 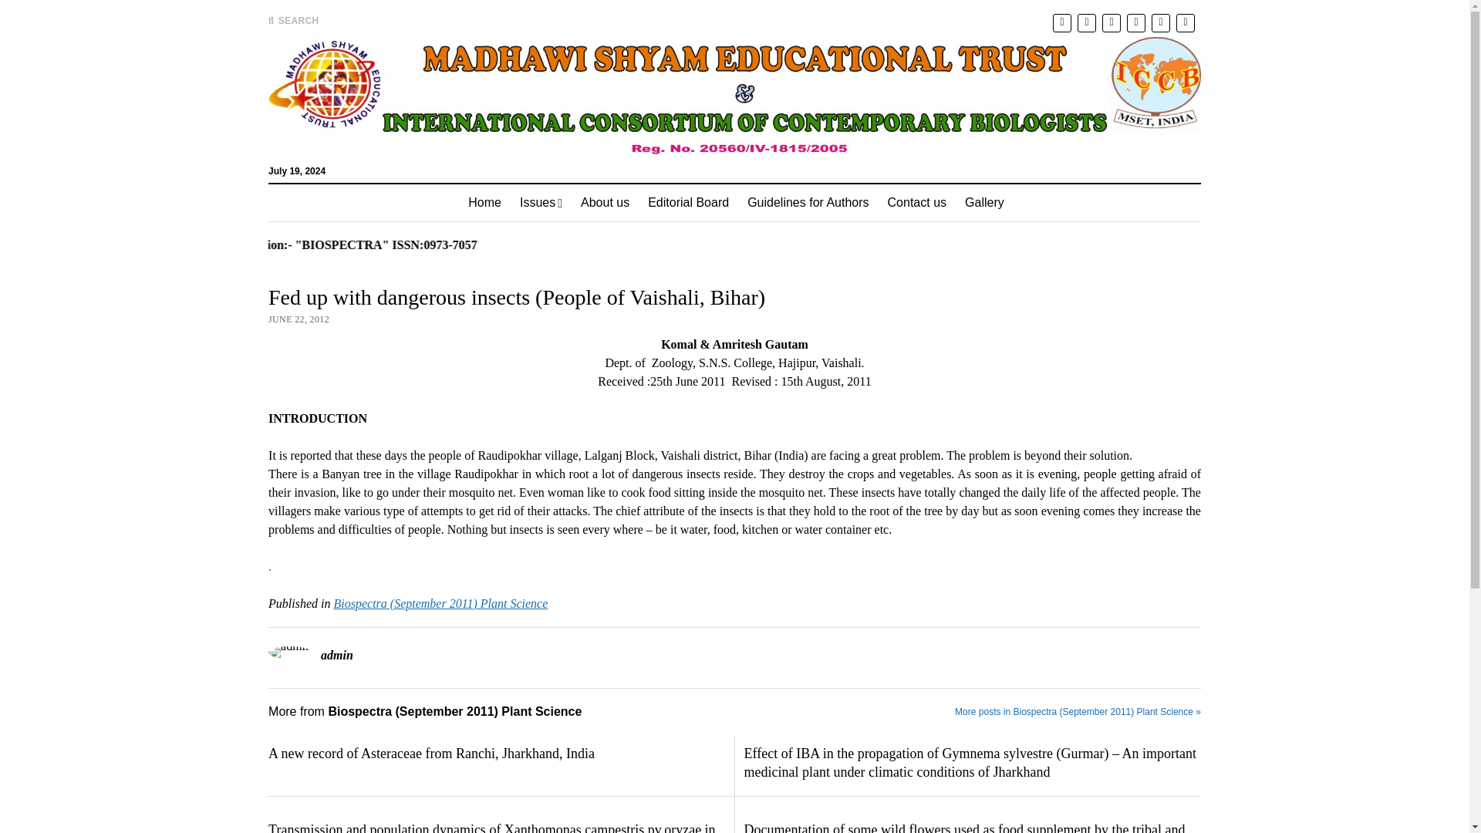 What do you see at coordinates (484, 202) in the screenshot?
I see `Home` at bounding box center [484, 202].